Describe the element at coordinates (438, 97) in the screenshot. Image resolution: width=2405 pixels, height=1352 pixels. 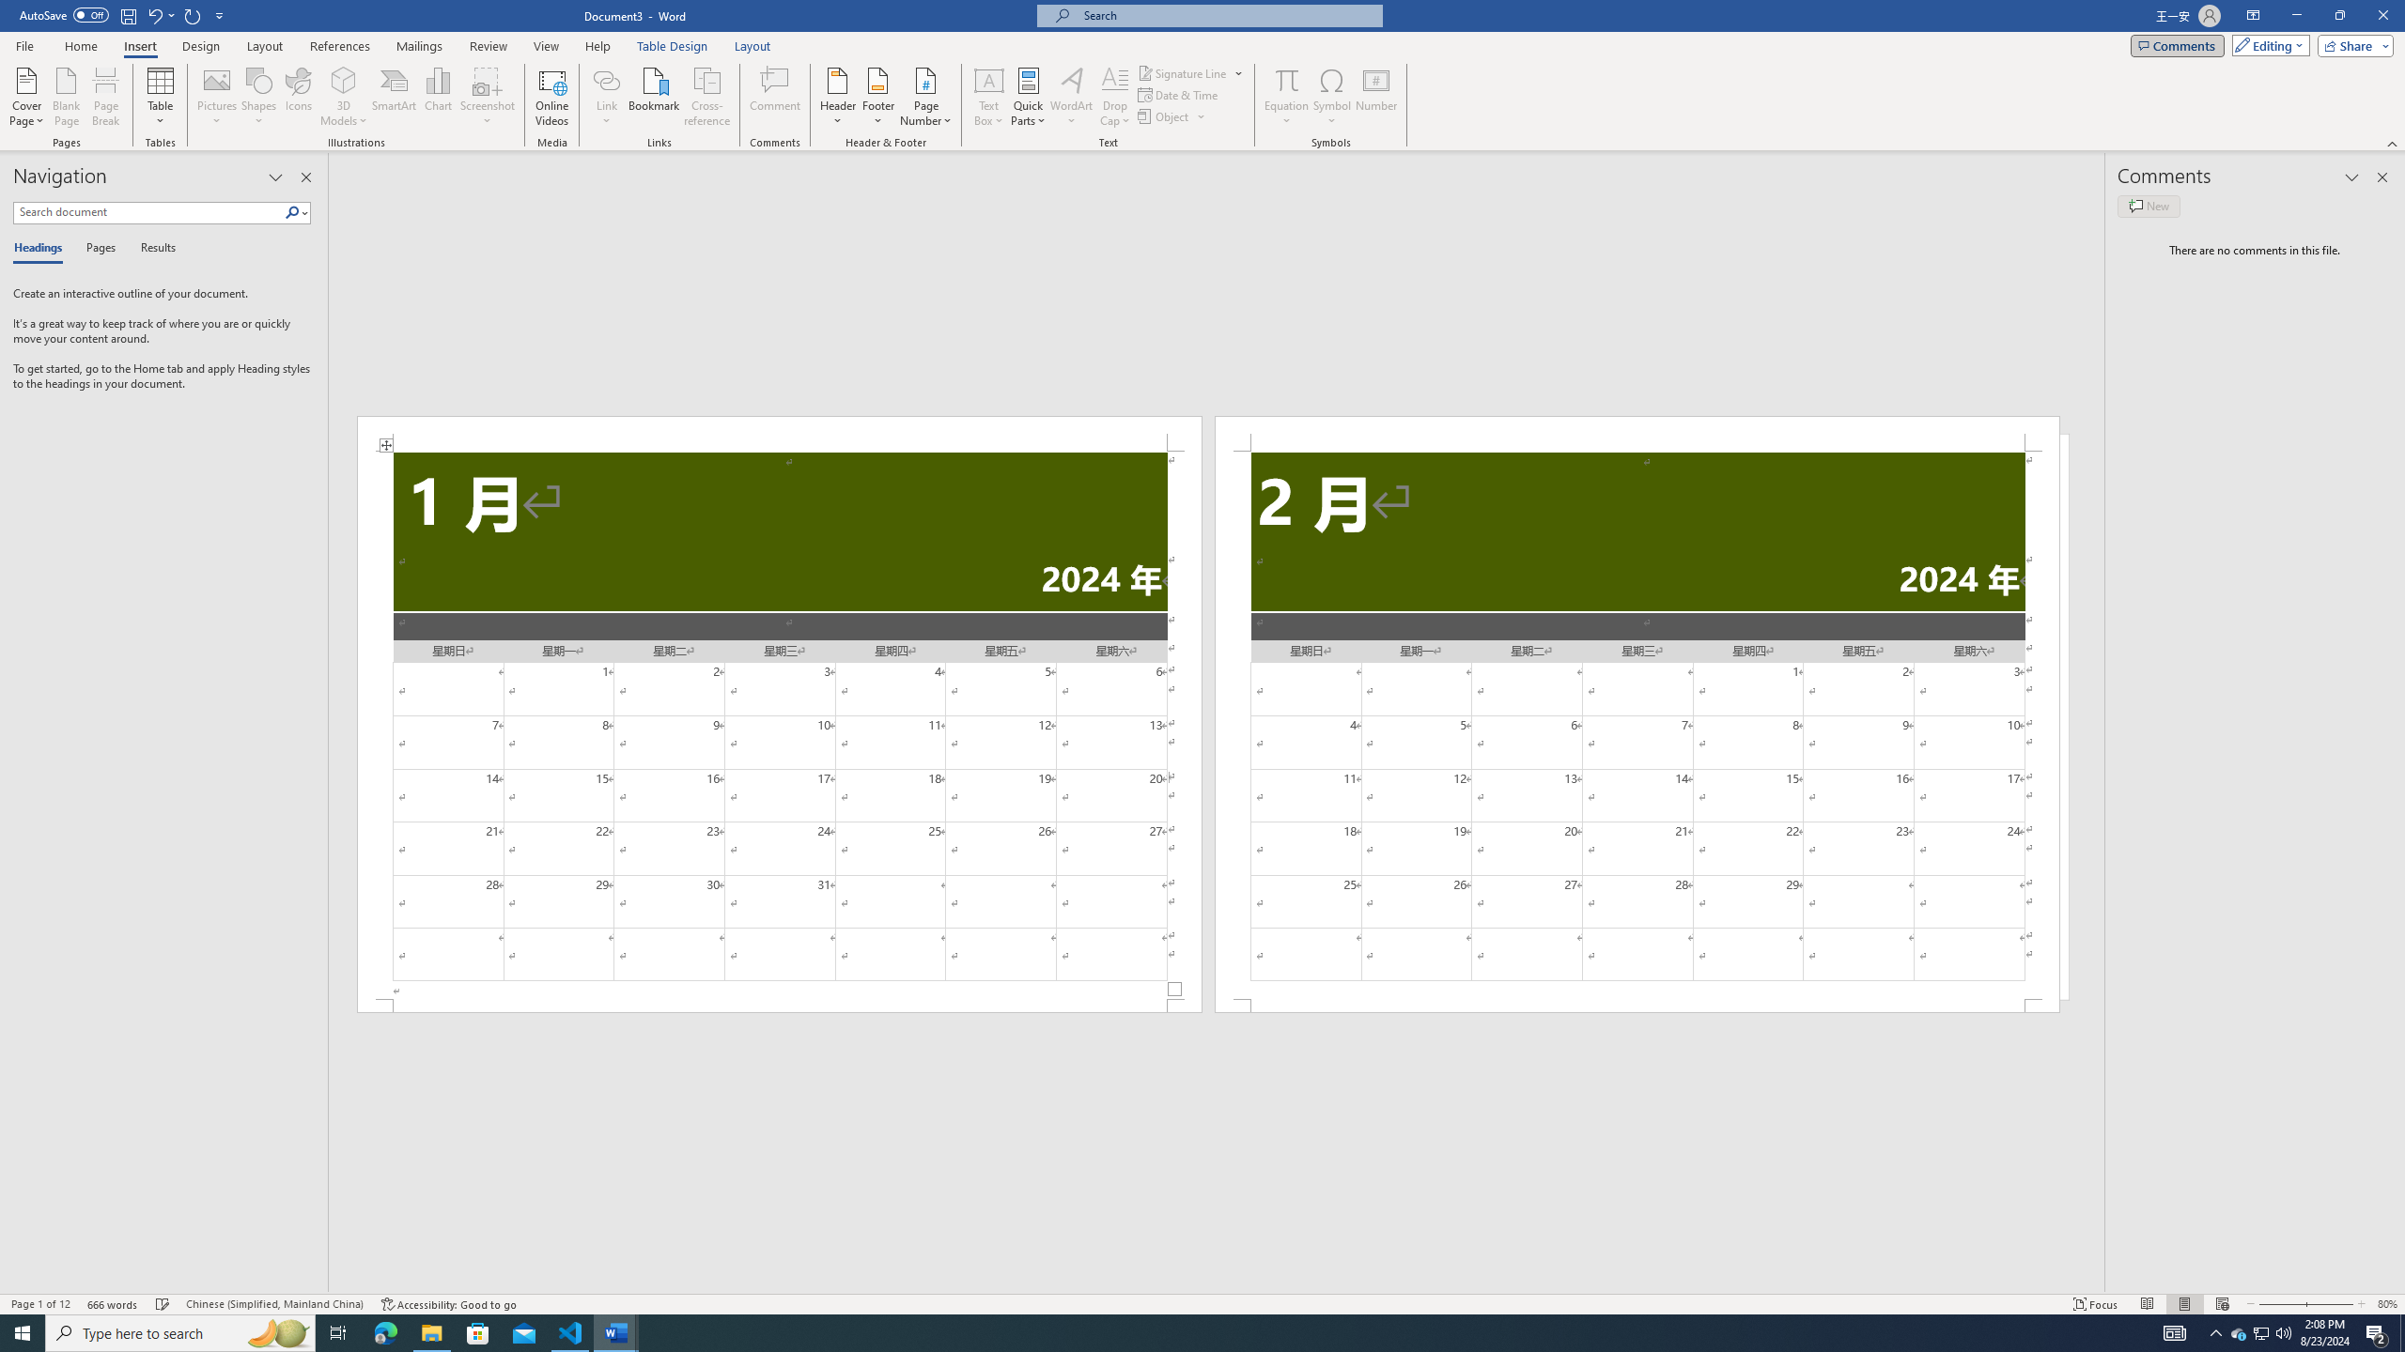
I see `Chart...` at that location.